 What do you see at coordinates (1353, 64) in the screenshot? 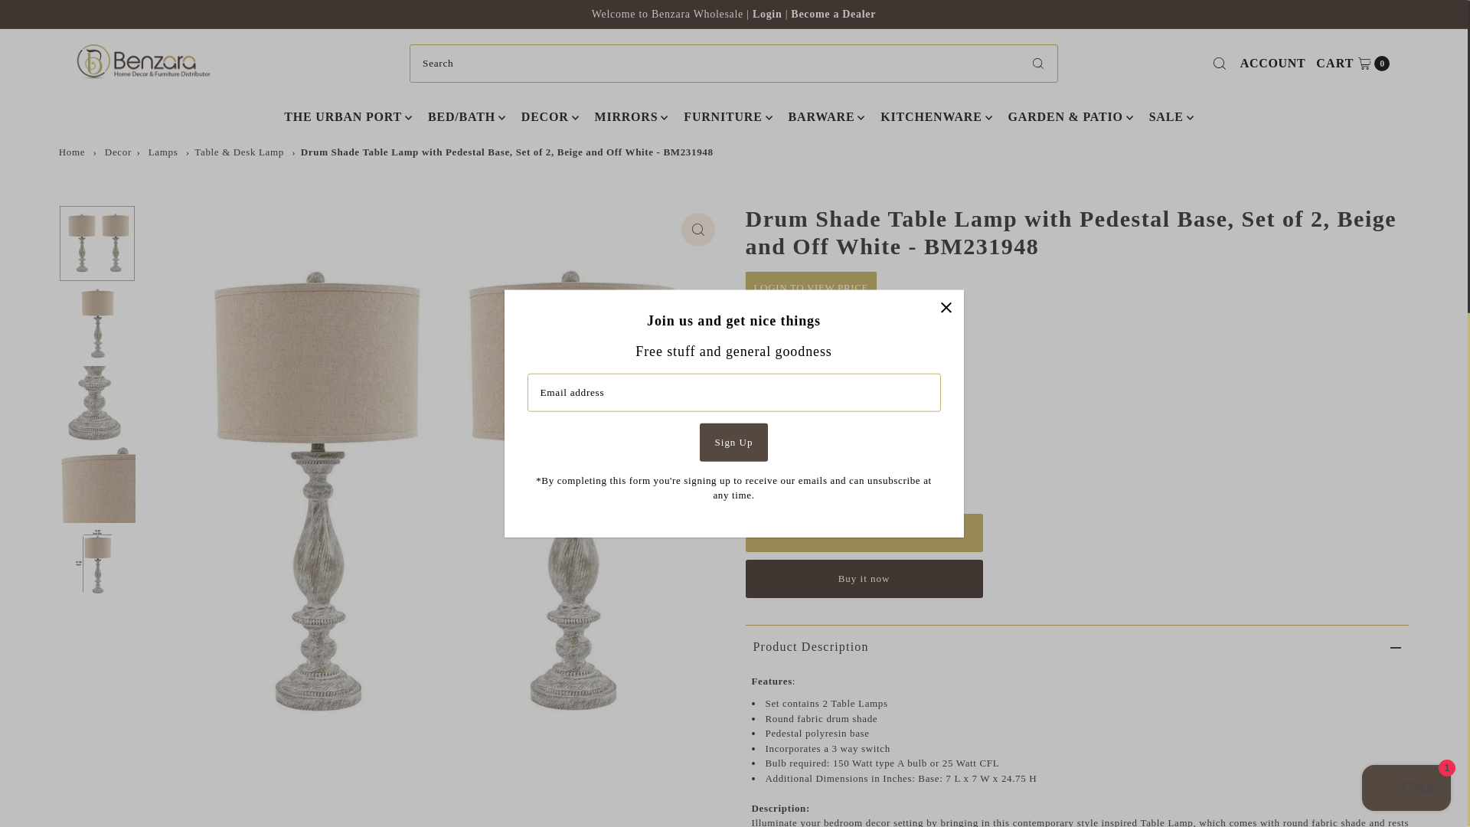
I see `Click to zoom` at bounding box center [1353, 64].